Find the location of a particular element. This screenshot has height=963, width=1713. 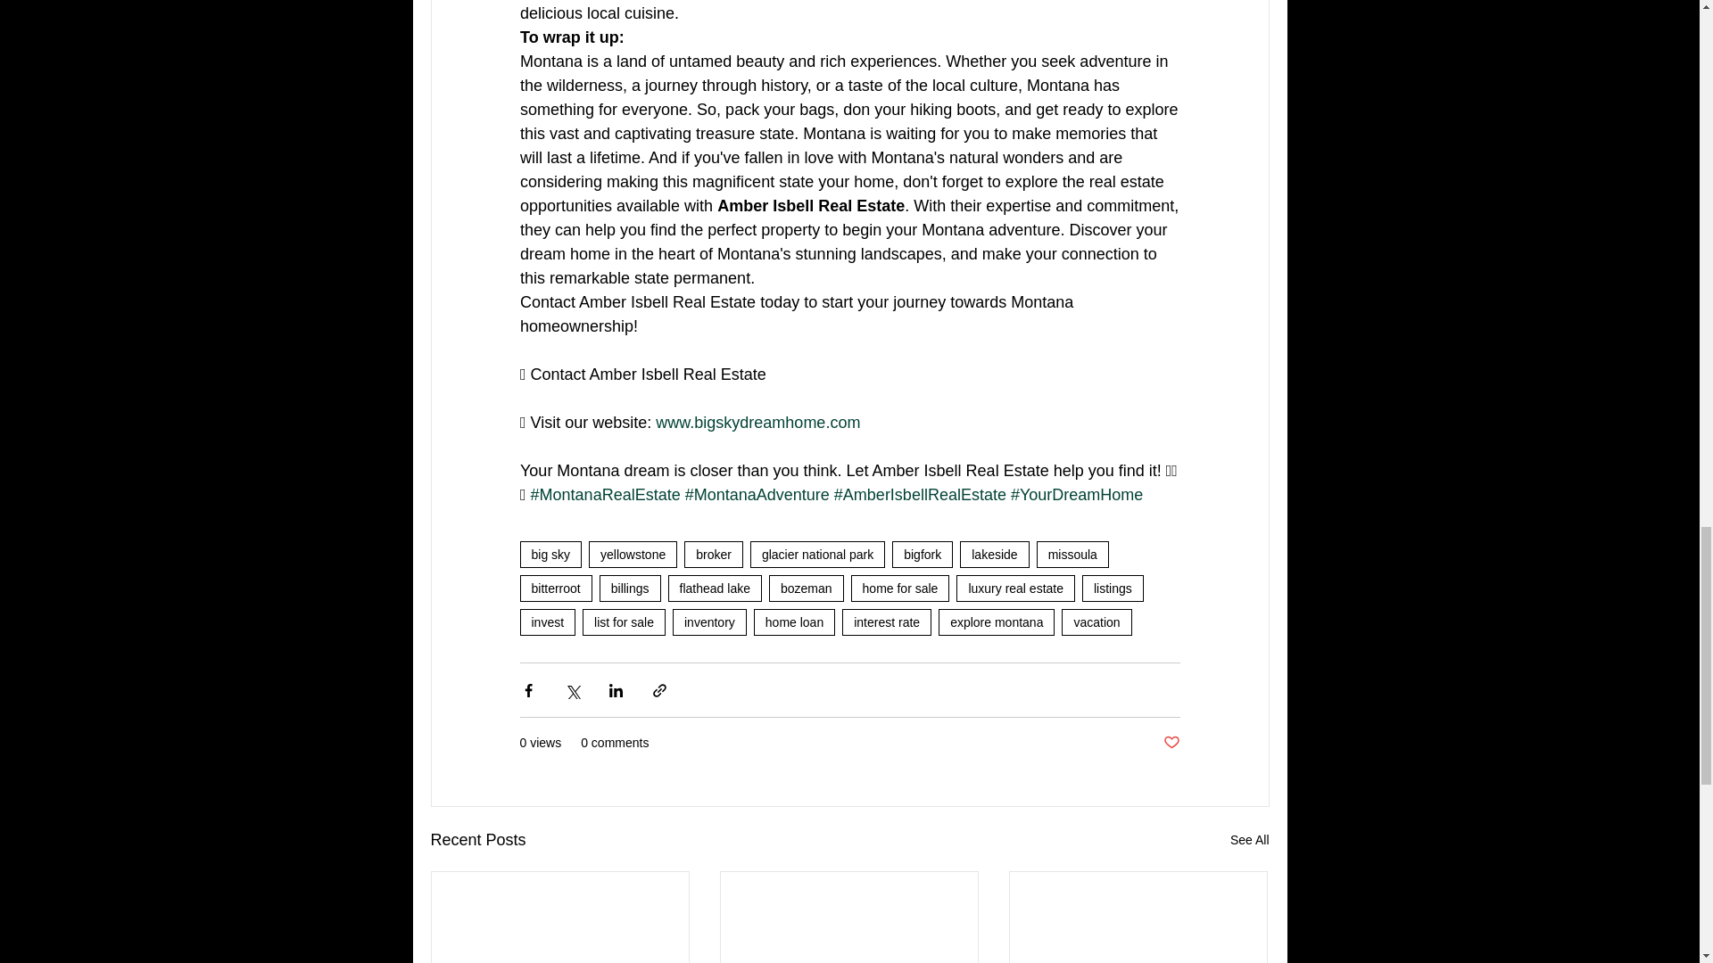

home loan is located at coordinates (794, 621).